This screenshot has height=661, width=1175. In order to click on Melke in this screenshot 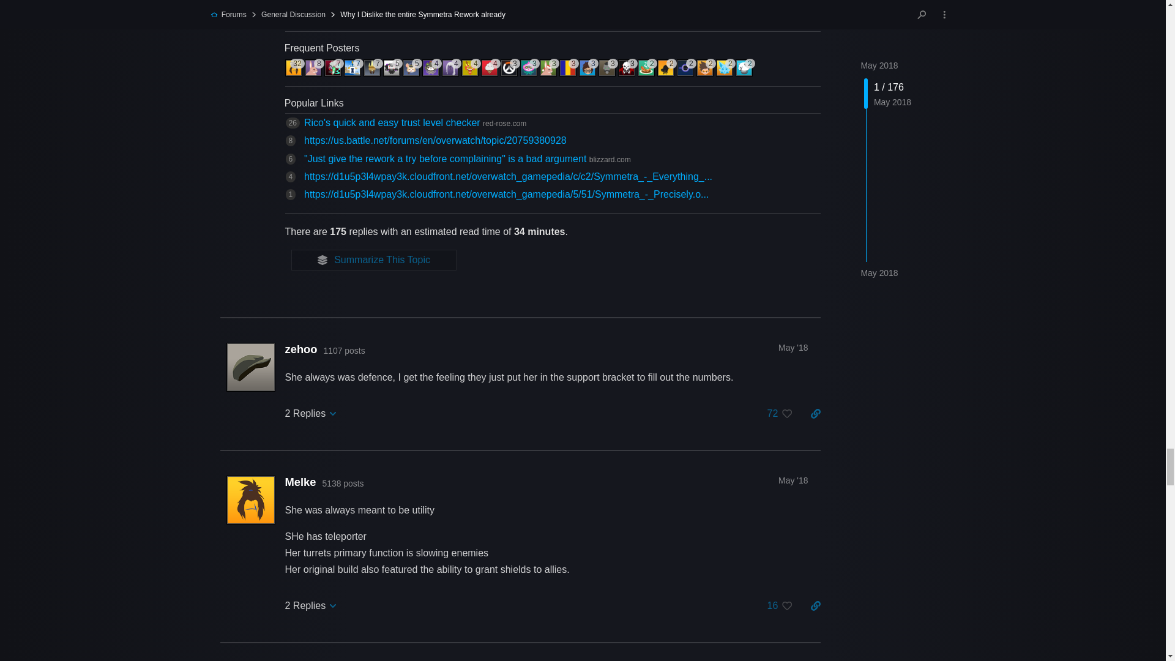, I will do `click(294, 20)`.